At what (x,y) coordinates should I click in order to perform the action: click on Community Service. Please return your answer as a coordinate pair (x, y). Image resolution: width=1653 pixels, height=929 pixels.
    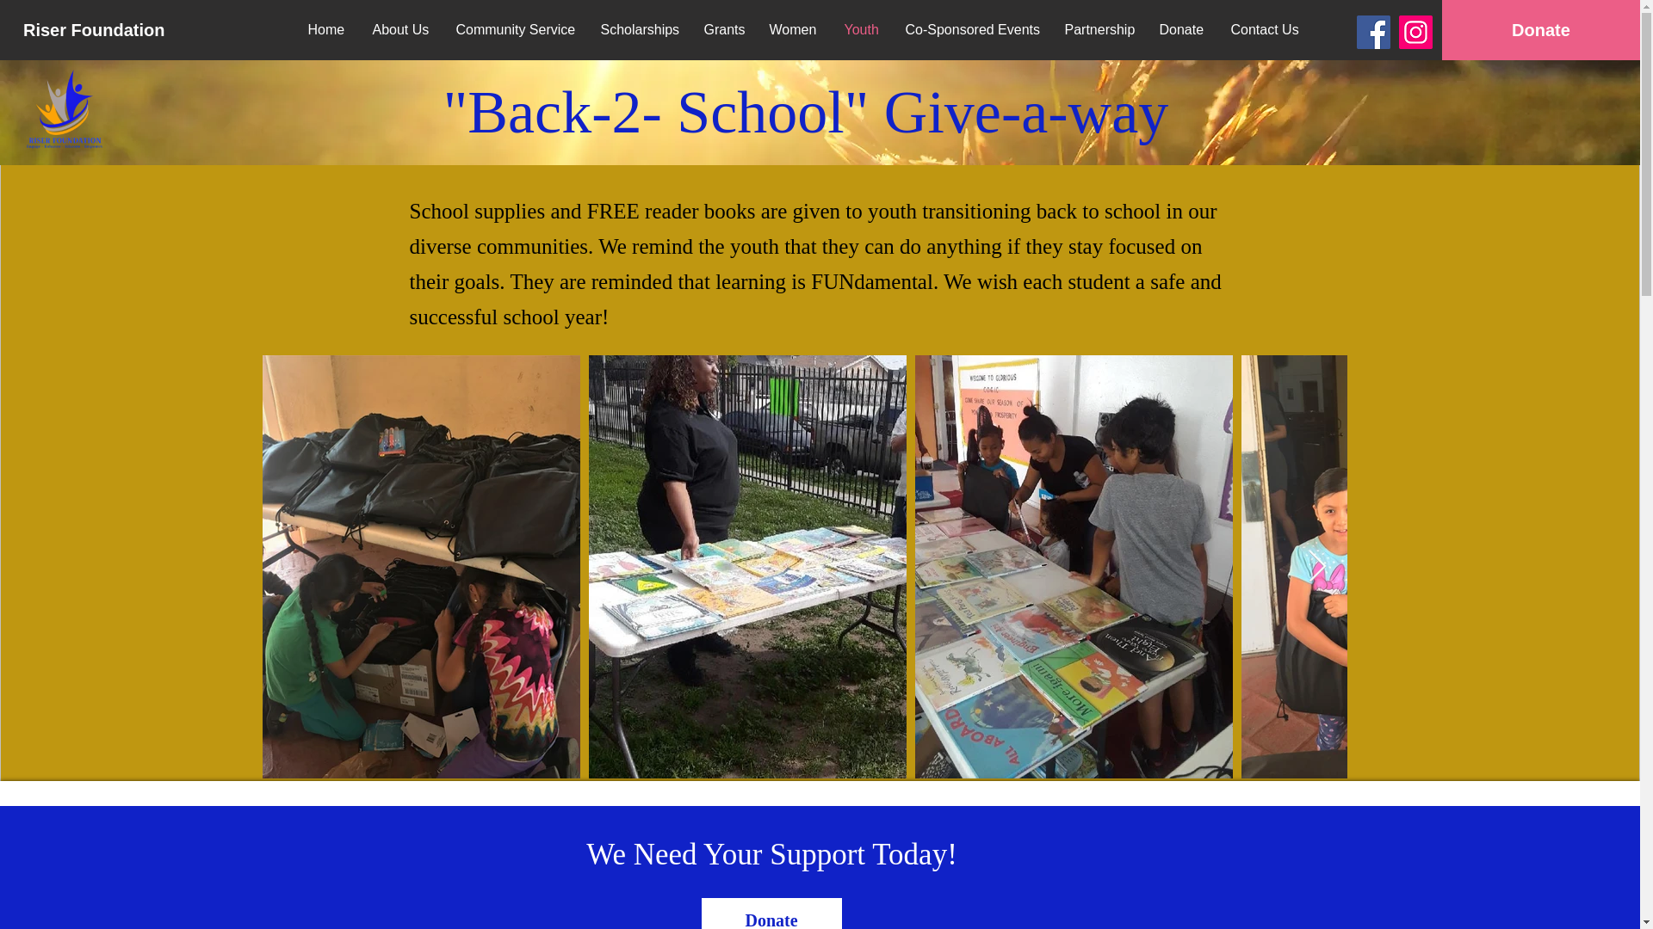
    Looking at the image, I should click on (515, 29).